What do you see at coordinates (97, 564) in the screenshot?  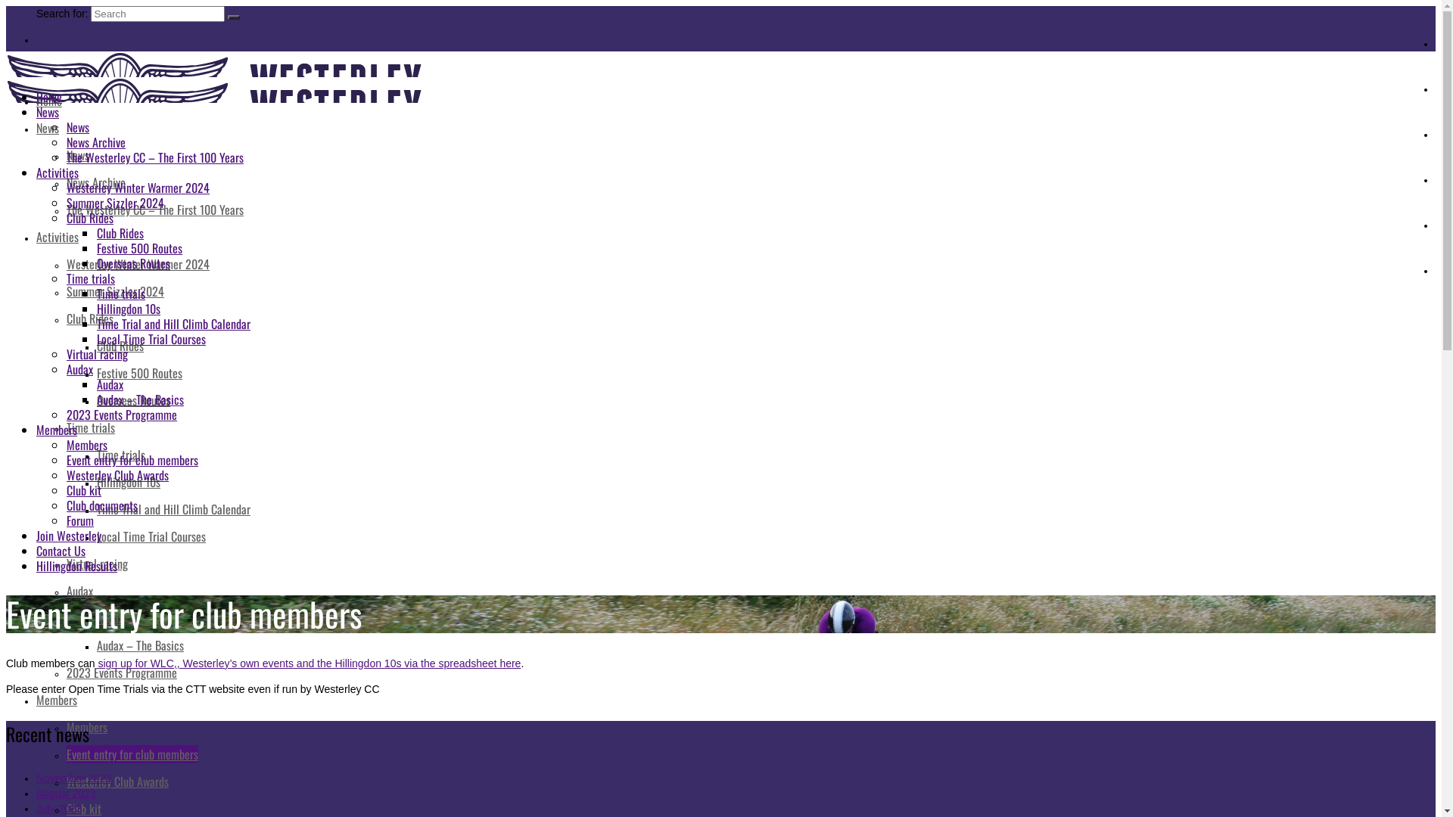 I see `Virtual racing` at bounding box center [97, 564].